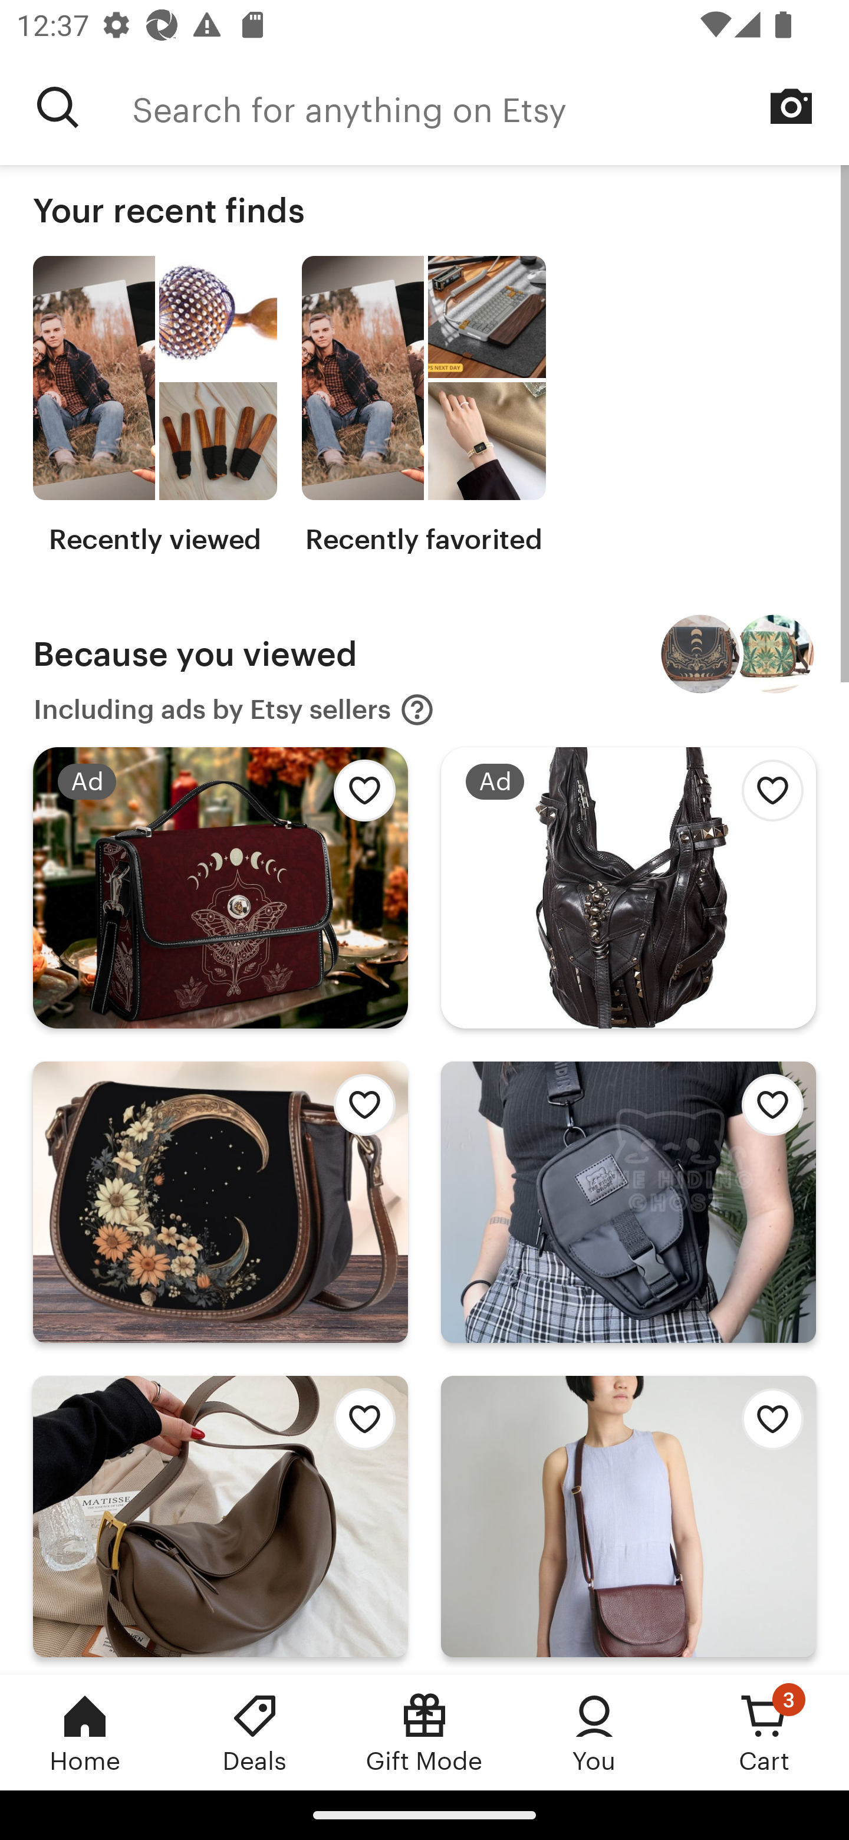  What do you see at coordinates (594, 1732) in the screenshot?
I see `You` at bounding box center [594, 1732].